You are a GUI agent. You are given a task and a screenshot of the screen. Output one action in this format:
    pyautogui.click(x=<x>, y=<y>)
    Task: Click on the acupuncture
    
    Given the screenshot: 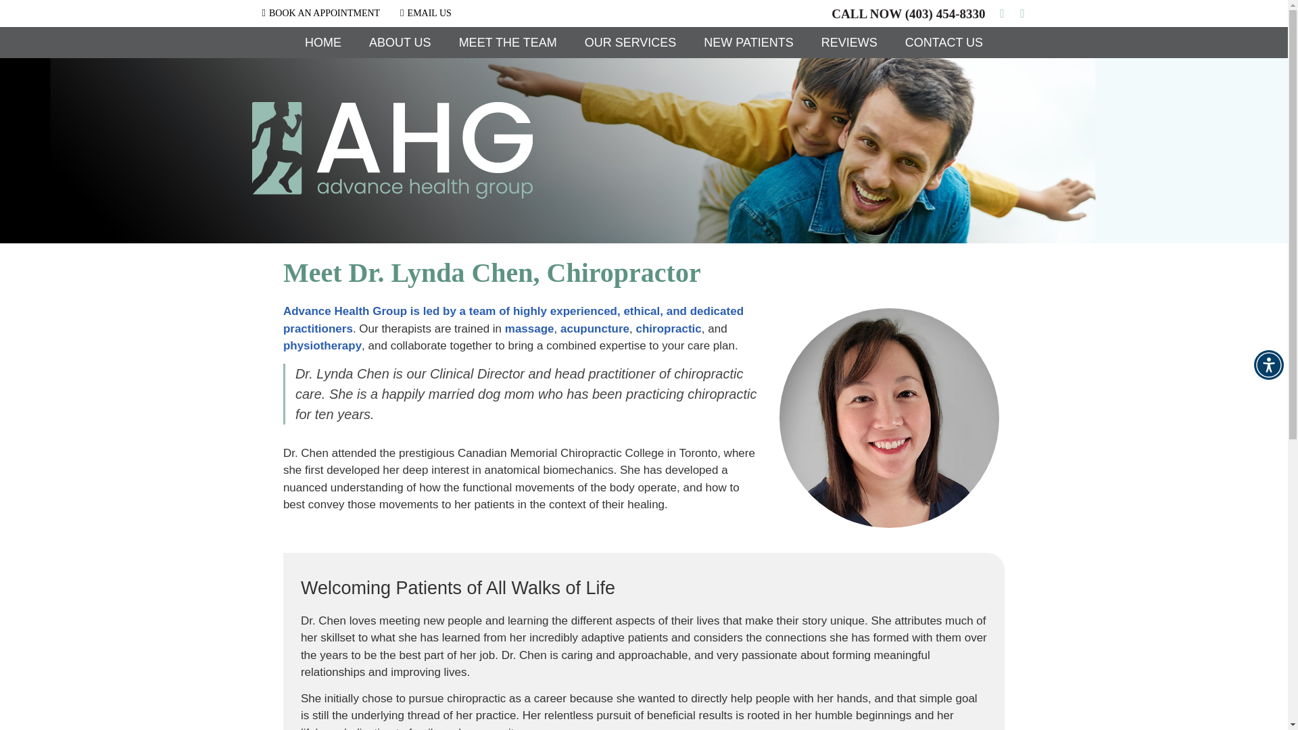 What is the action you would take?
    pyautogui.click(x=595, y=328)
    